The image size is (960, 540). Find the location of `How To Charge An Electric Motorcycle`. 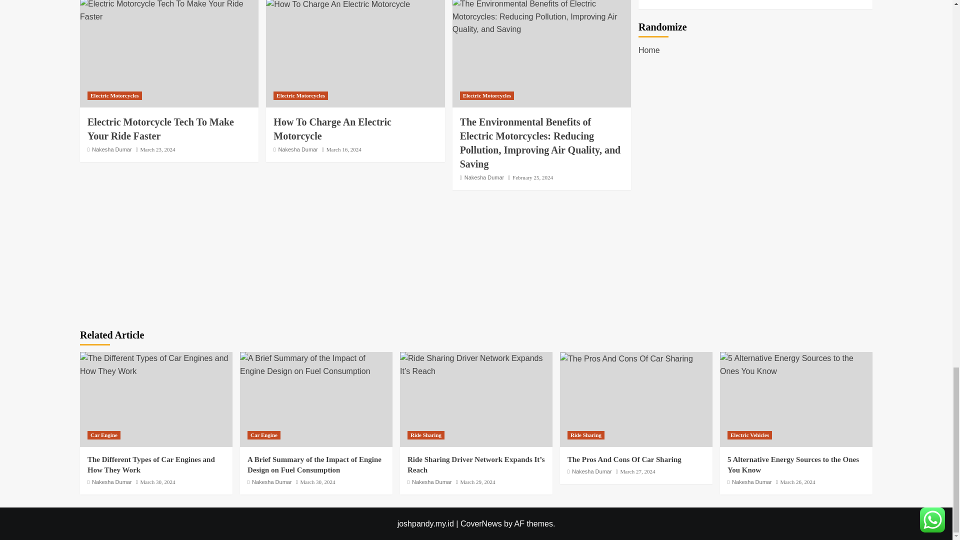

How To Charge An Electric Motorcycle is located at coordinates (337, 5).